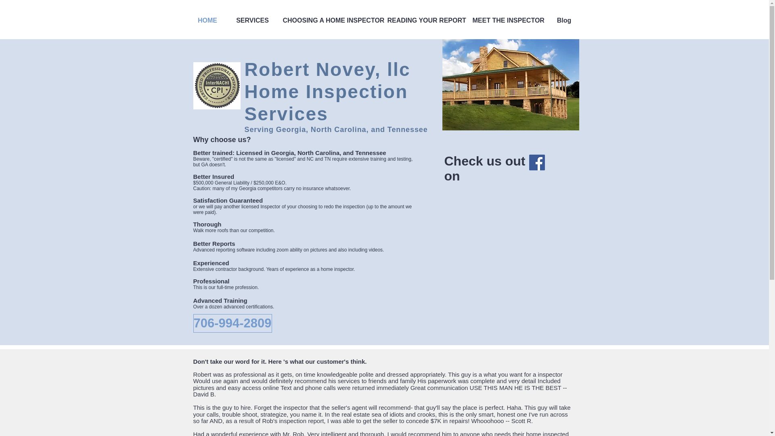  I want to click on HOME, so click(207, 20).